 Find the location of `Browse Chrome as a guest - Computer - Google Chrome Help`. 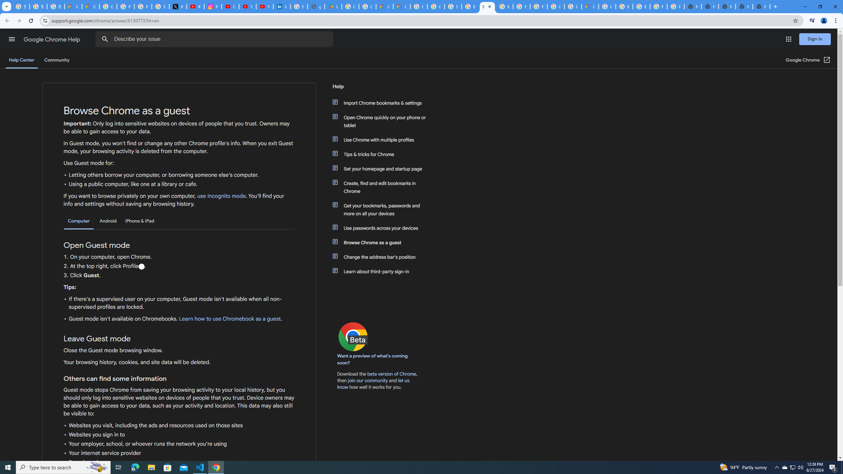

Browse Chrome as a guest - Computer - Google Chrome Help is located at coordinates (624, 7).